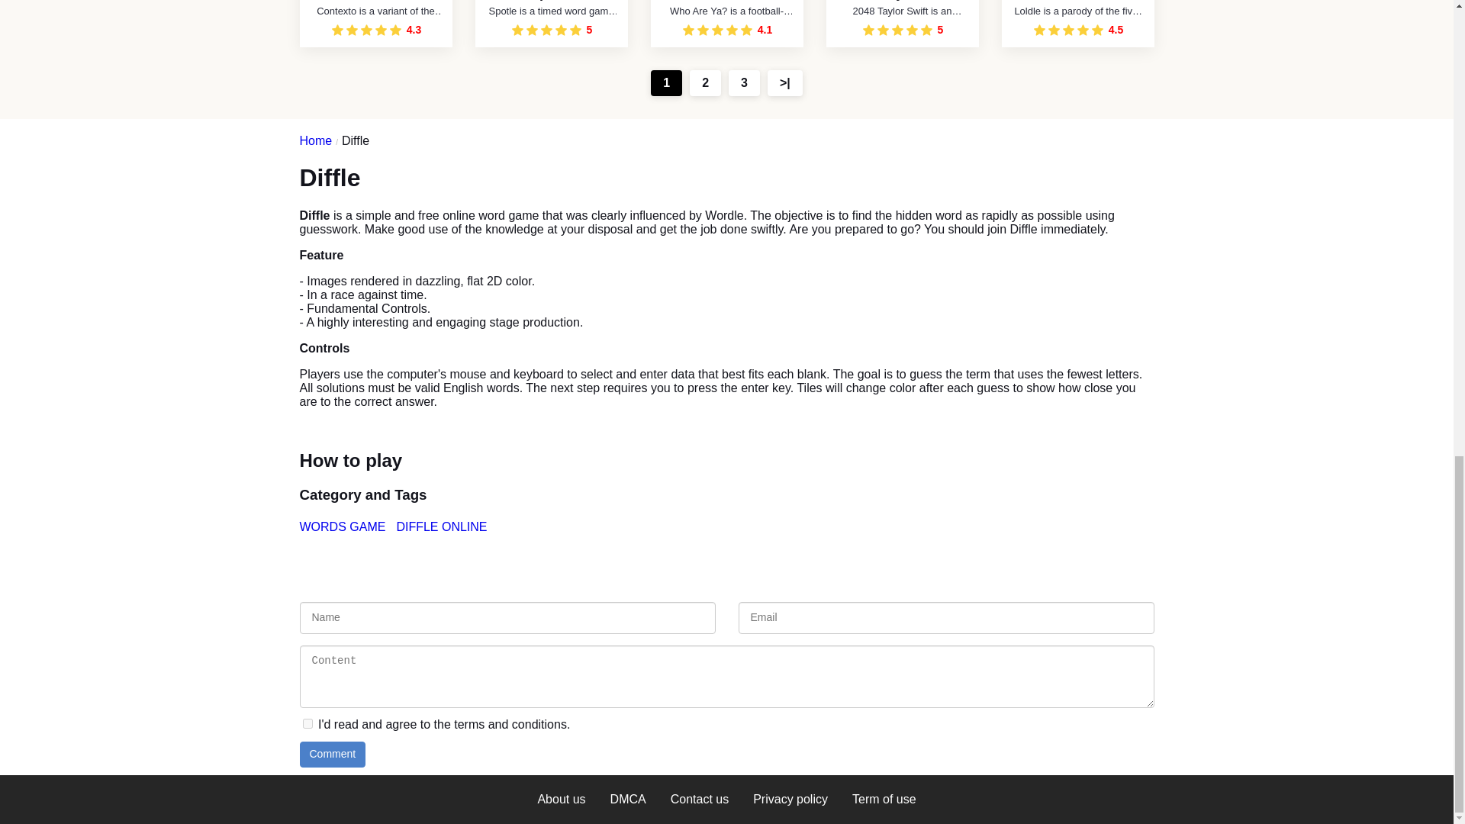 The image size is (1465, 824). What do you see at coordinates (884, 800) in the screenshot?
I see `Term of use` at bounding box center [884, 800].